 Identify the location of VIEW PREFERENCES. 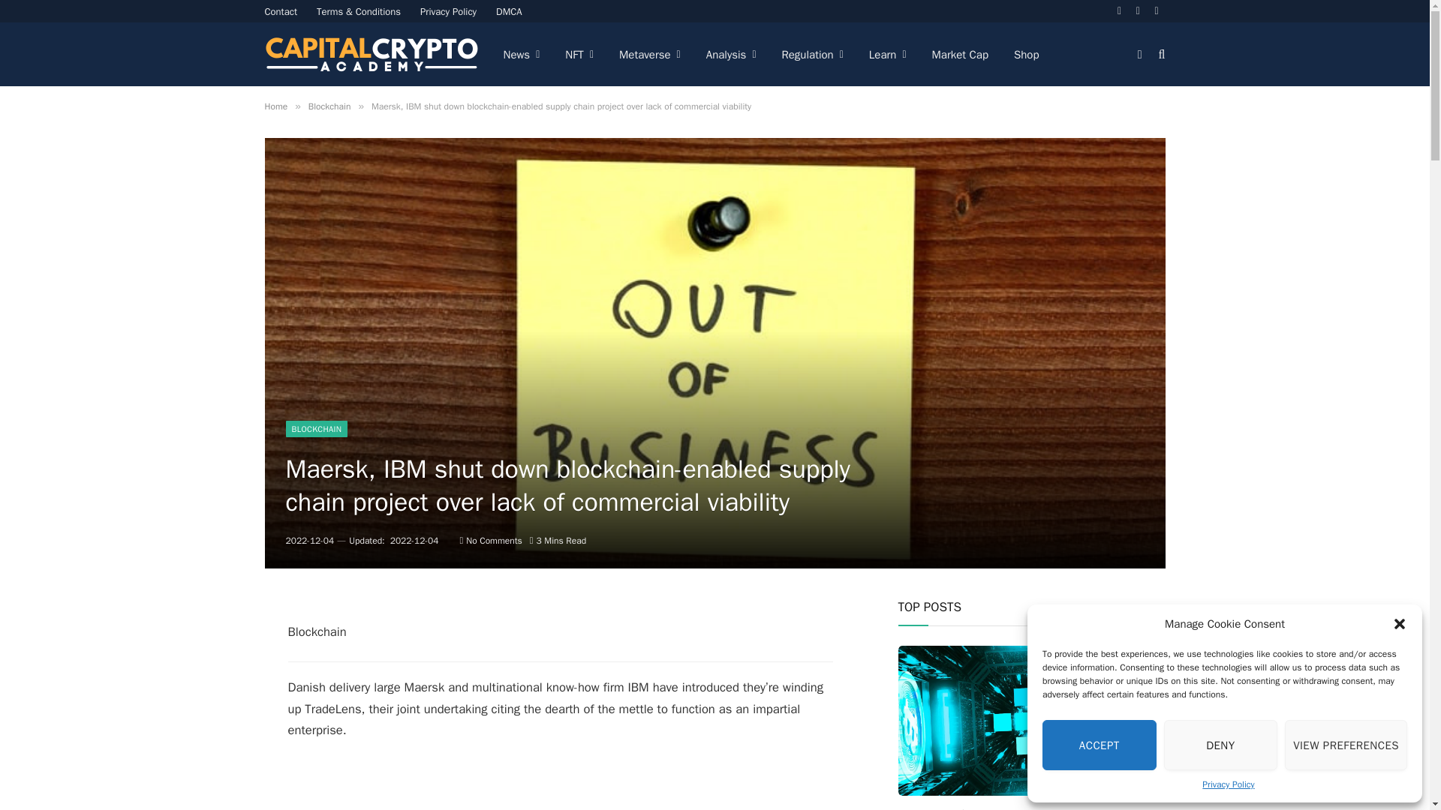
(1346, 745).